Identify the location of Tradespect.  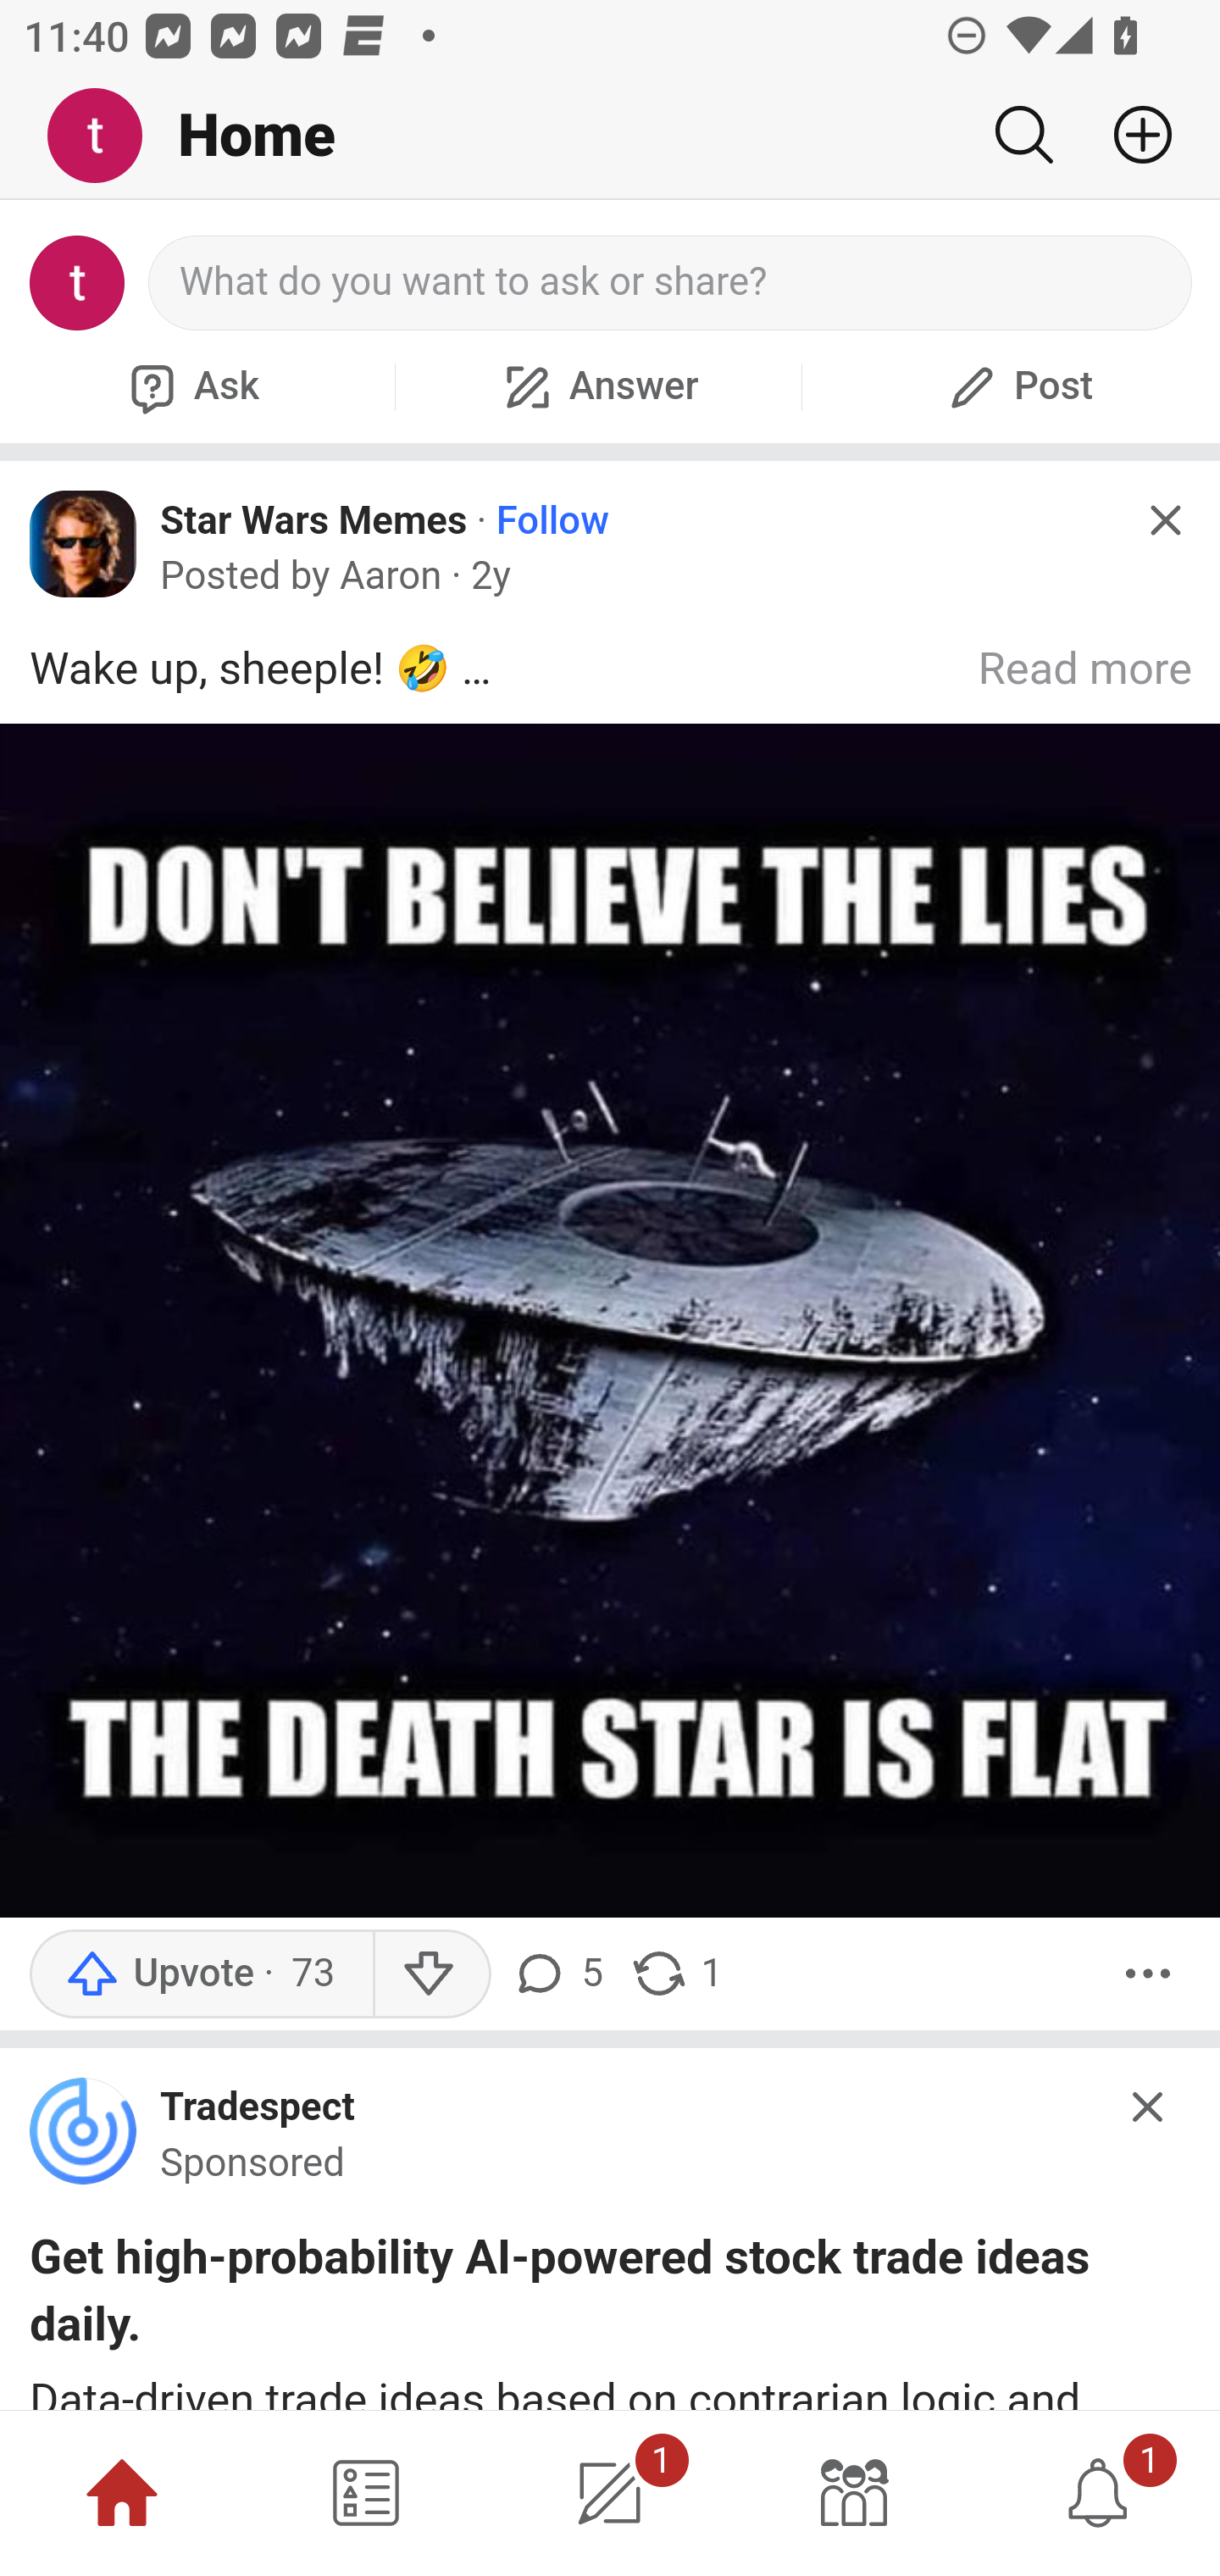
(258, 2108).